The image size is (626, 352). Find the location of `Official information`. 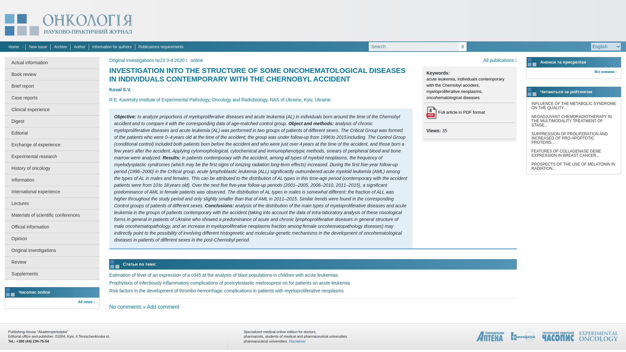

Official information is located at coordinates (52, 227).